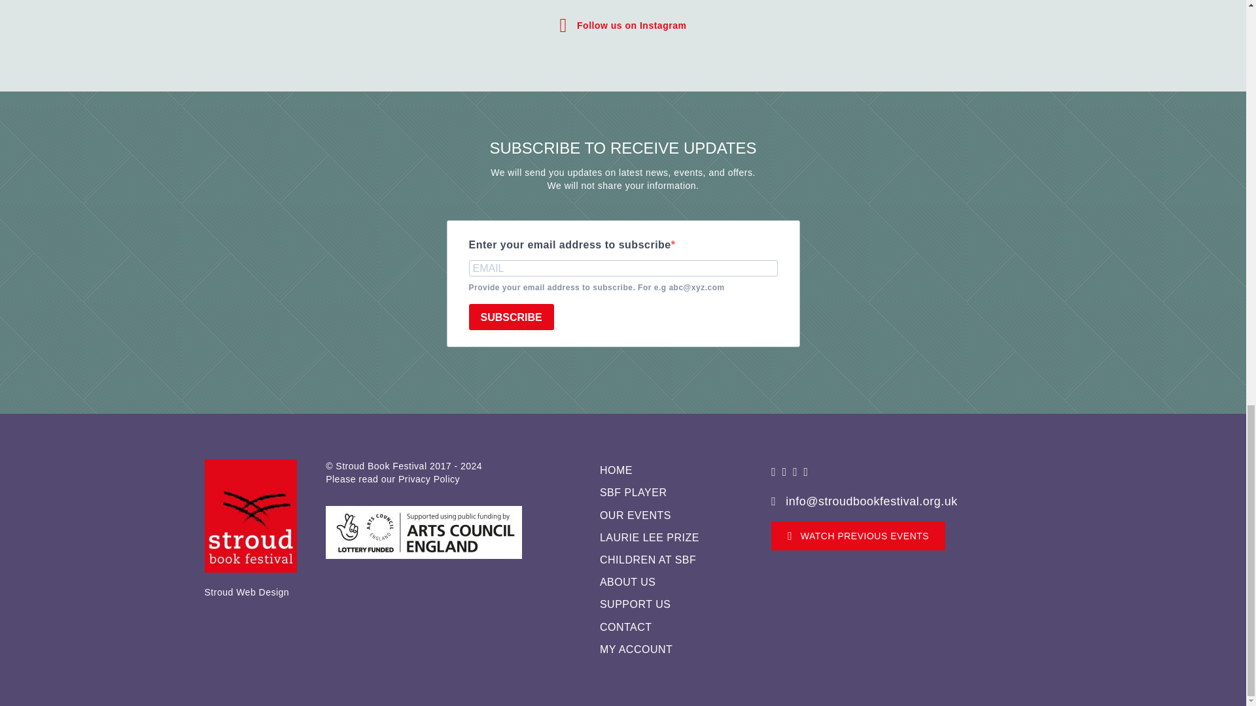 This screenshot has width=1256, height=706. Describe the element at coordinates (424, 532) in the screenshot. I see `image 5` at that location.